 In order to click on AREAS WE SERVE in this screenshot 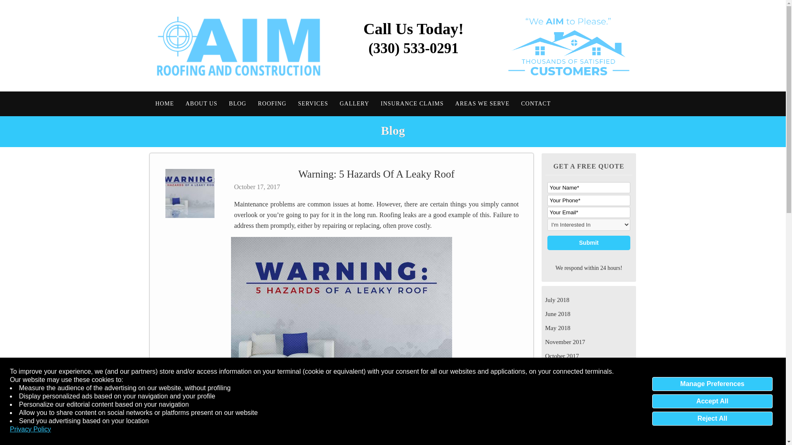, I will do `click(483, 103)`.